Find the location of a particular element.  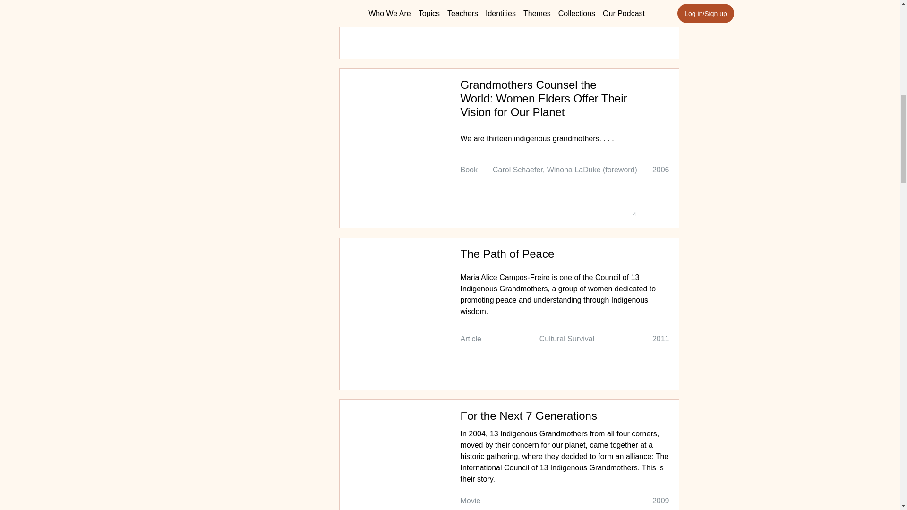

Share is located at coordinates (650, 375).